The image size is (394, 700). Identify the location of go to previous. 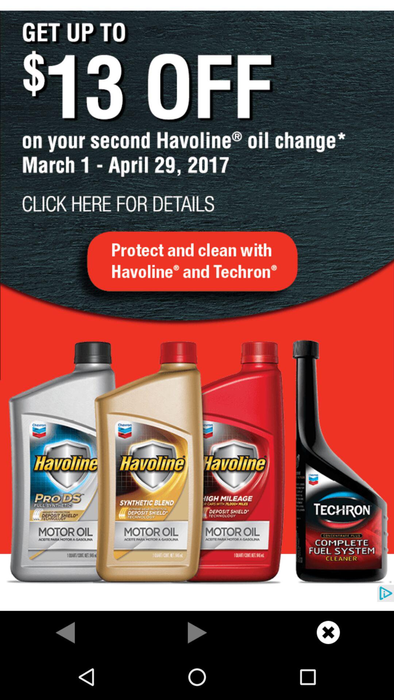
(66, 632).